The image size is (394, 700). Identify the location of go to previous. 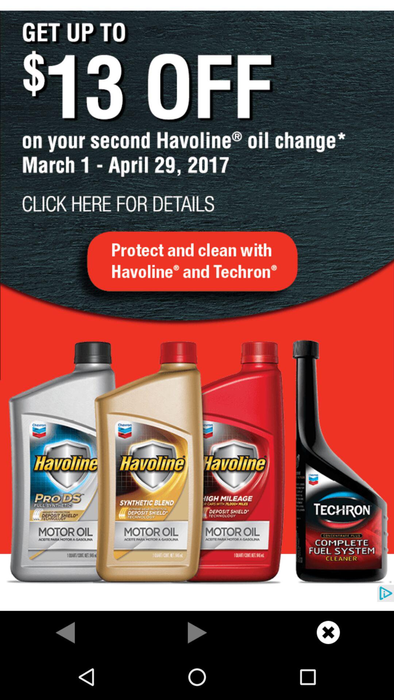
(66, 632).